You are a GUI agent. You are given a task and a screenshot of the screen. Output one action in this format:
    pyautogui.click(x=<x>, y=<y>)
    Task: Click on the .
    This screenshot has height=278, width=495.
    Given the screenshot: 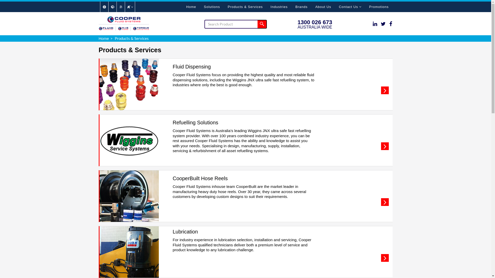 What is the action you would take?
    pyautogui.click(x=385, y=92)
    